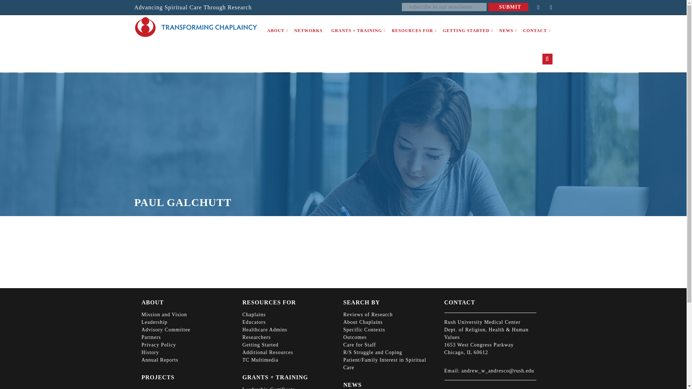  What do you see at coordinates (308, 31) in the screenshot?
I see `NETWORKS` at bounding box center [308, 31].